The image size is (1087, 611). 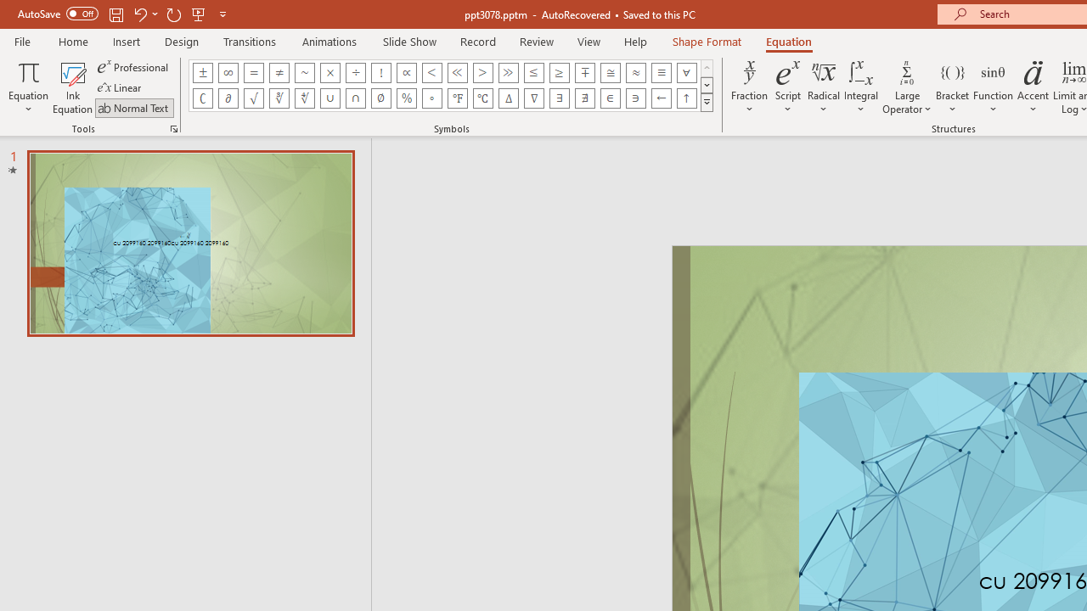 What do you see at coordinates (406, 73) in the screenshot?
I see `Equation Symbol Proportional To` at bounding box center [406, 73].